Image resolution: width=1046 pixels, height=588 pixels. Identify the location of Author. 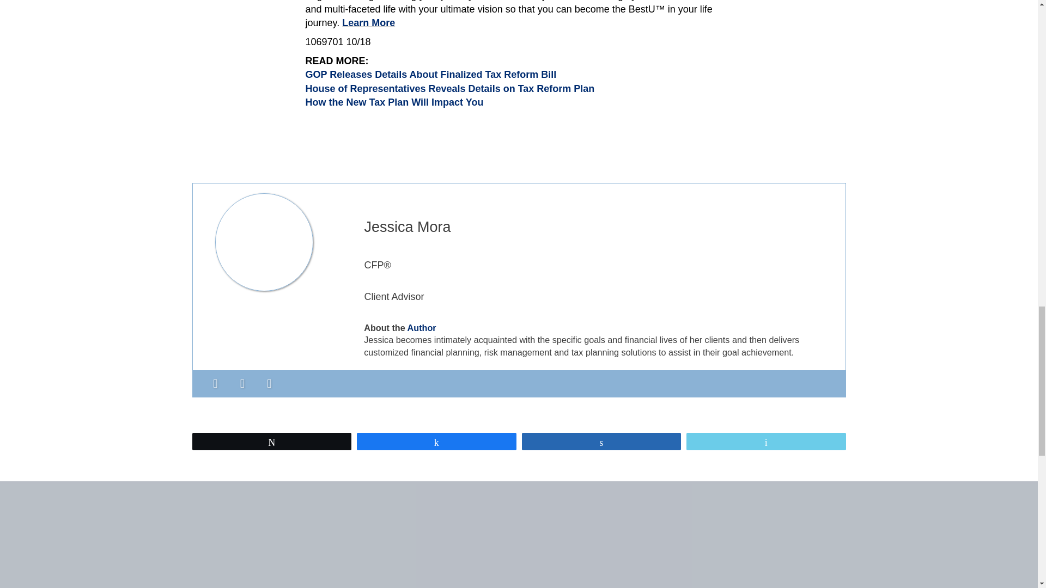
(422, 328).